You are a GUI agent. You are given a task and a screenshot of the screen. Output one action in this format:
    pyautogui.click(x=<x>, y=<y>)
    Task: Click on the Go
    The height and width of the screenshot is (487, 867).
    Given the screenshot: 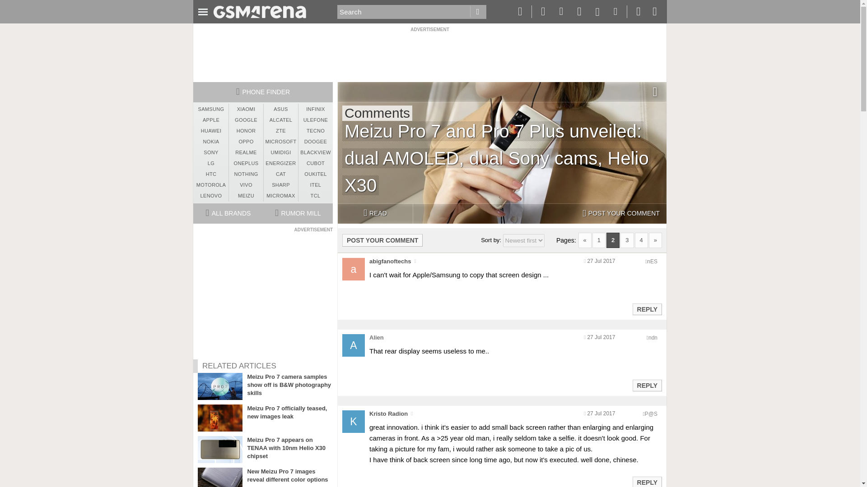 What is the action you would take?
    pyautogui.click(x=478, y=12)
    